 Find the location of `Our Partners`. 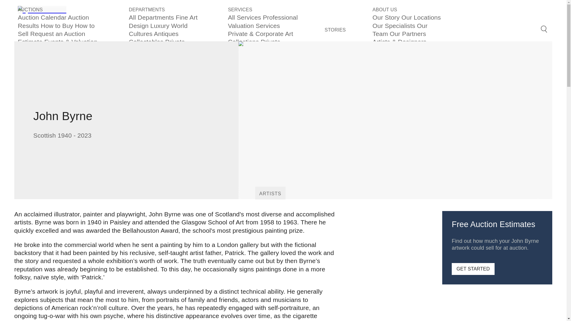

Our Partners is located at coordinates (408, 34).